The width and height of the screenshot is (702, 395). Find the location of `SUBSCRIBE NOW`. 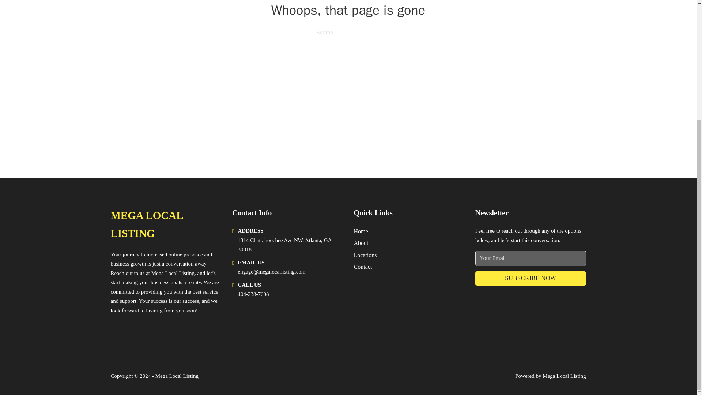

SUBSCRIBE NOW is located at coordinates (531, 278).